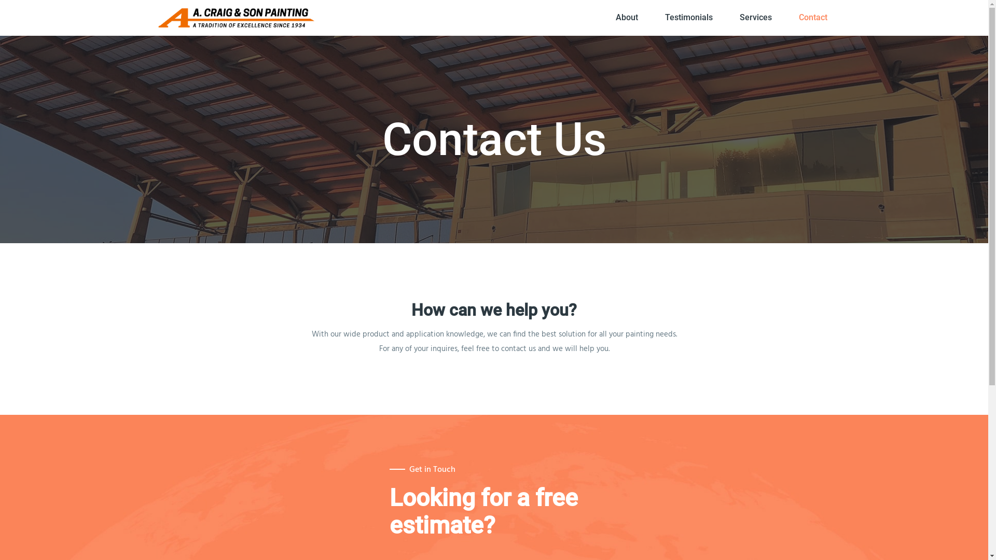 The width and height of the screenshot is (996, 560). I want to click on Services, so click(756, 18).